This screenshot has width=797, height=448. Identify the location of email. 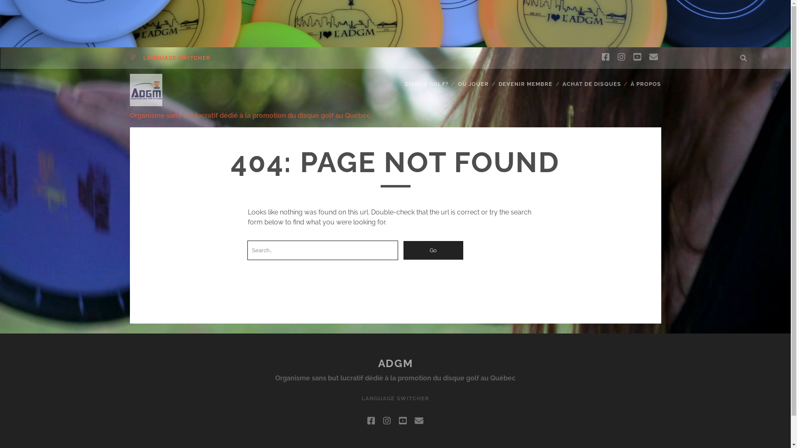
(653, 57).